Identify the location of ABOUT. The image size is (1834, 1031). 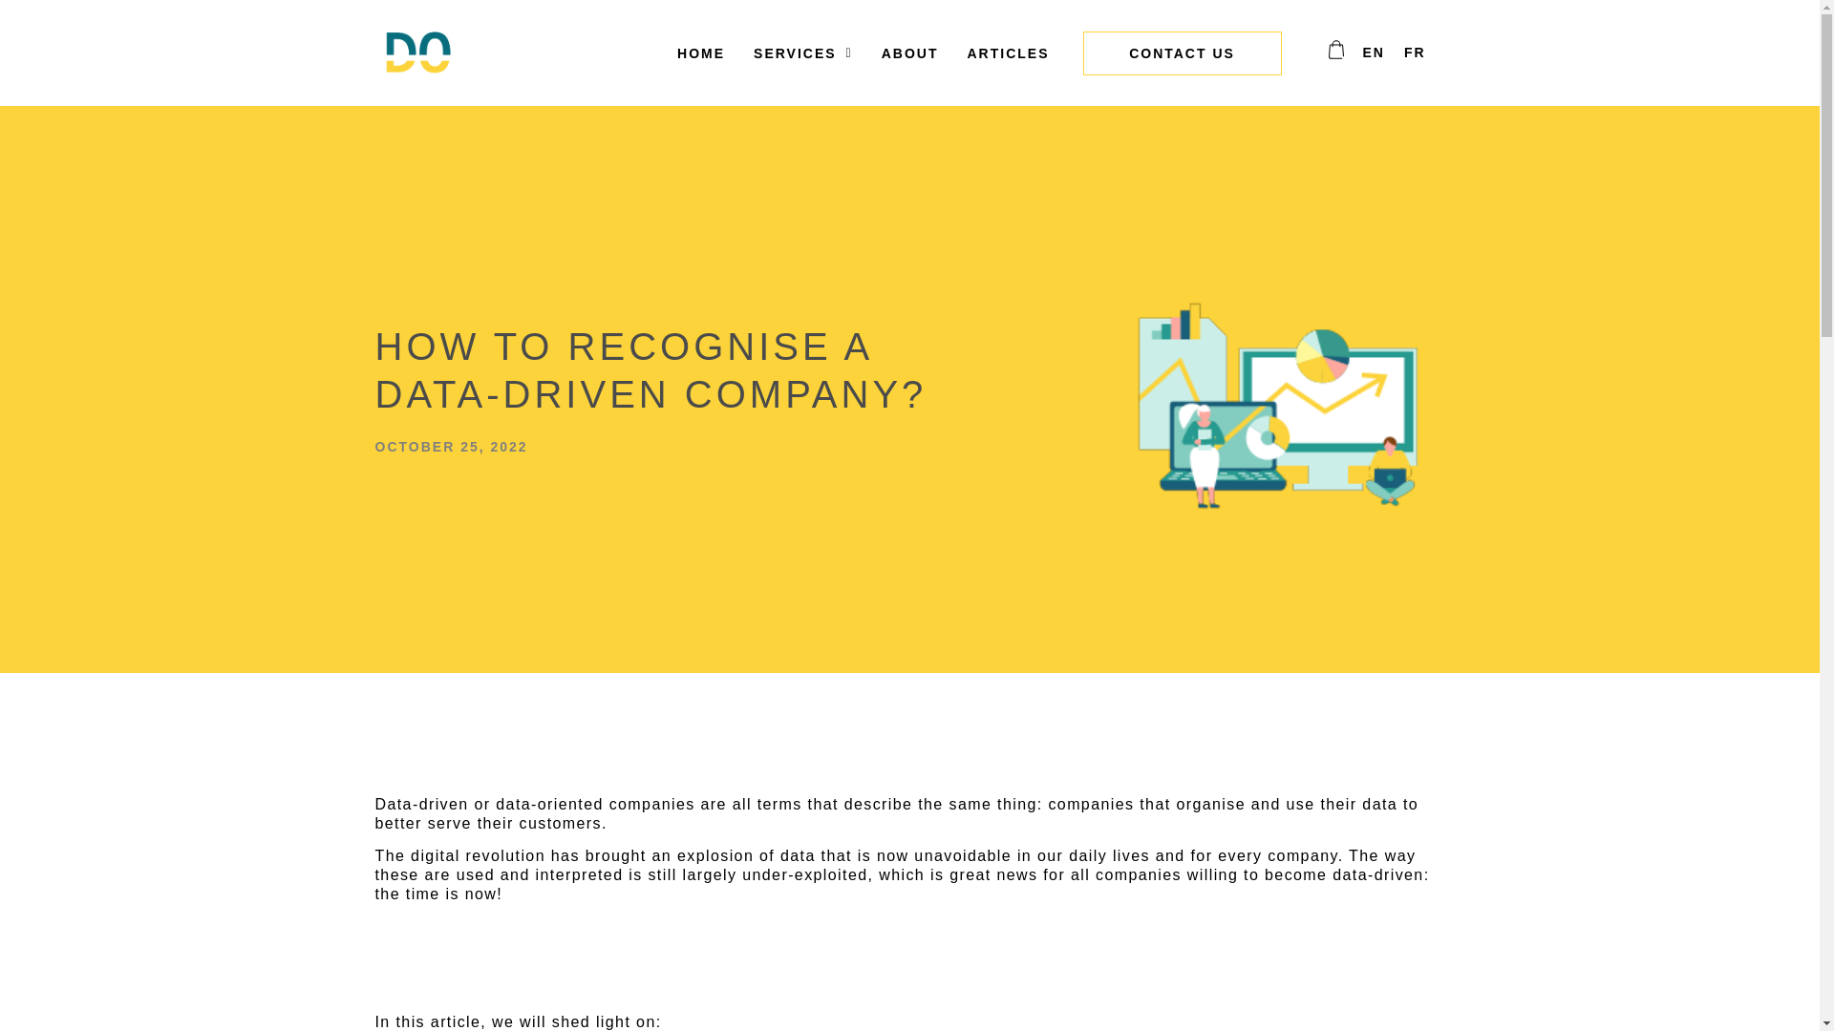
(910, 53).